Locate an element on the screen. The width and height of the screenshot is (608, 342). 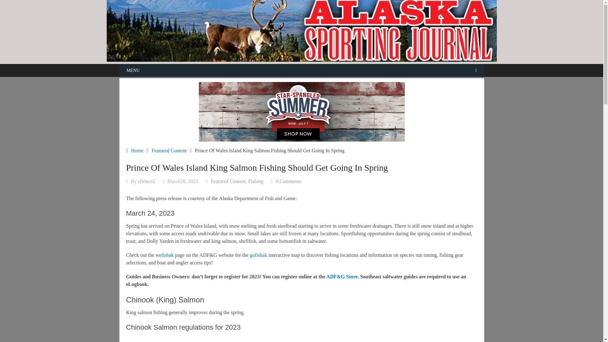
0 Comments is located at coordinates (289, 181).